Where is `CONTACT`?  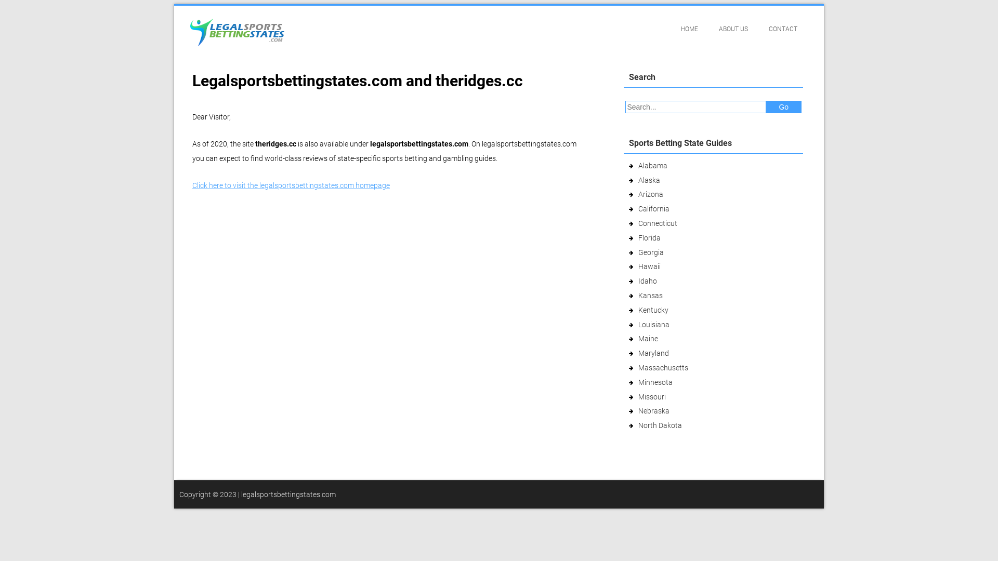 CONTACT is located at coordinates (783, 29).